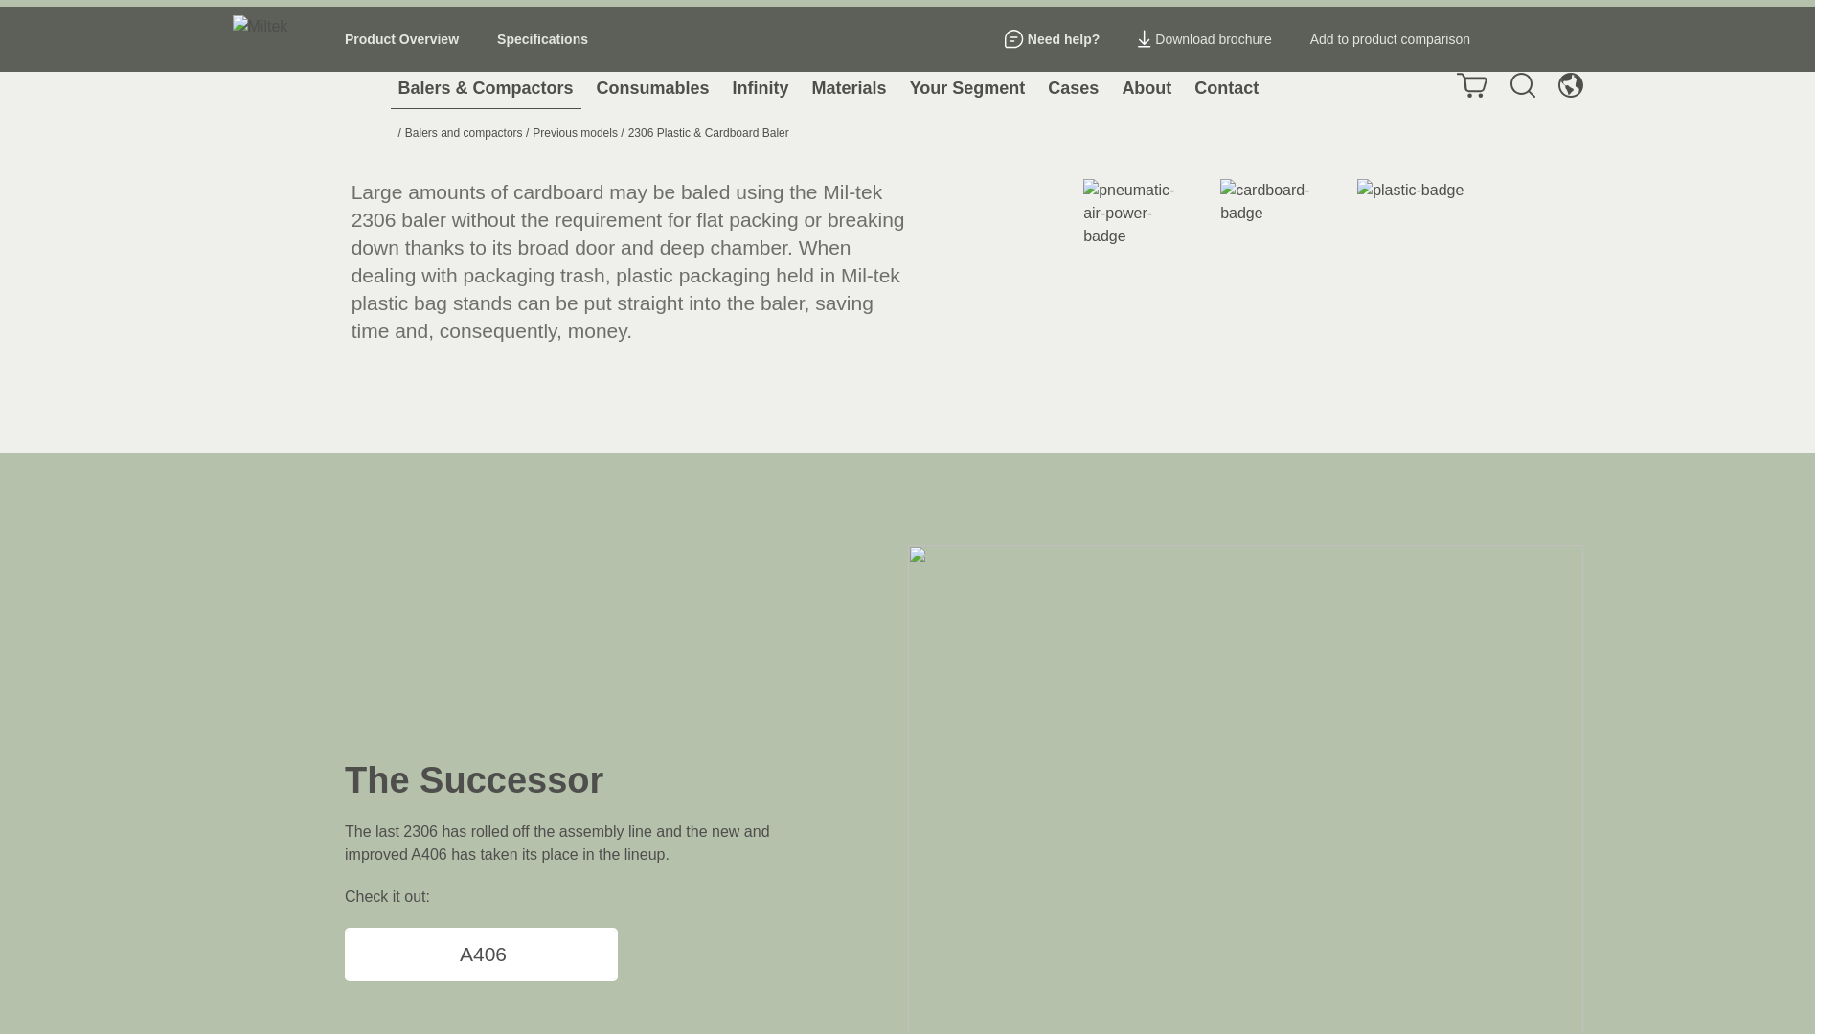 The height and width of the screenshot is (1034, 1839). What do you see at coordinates (401, 39) in the screenshot?
I see `Product Overview` at bounding box center [401, 39].